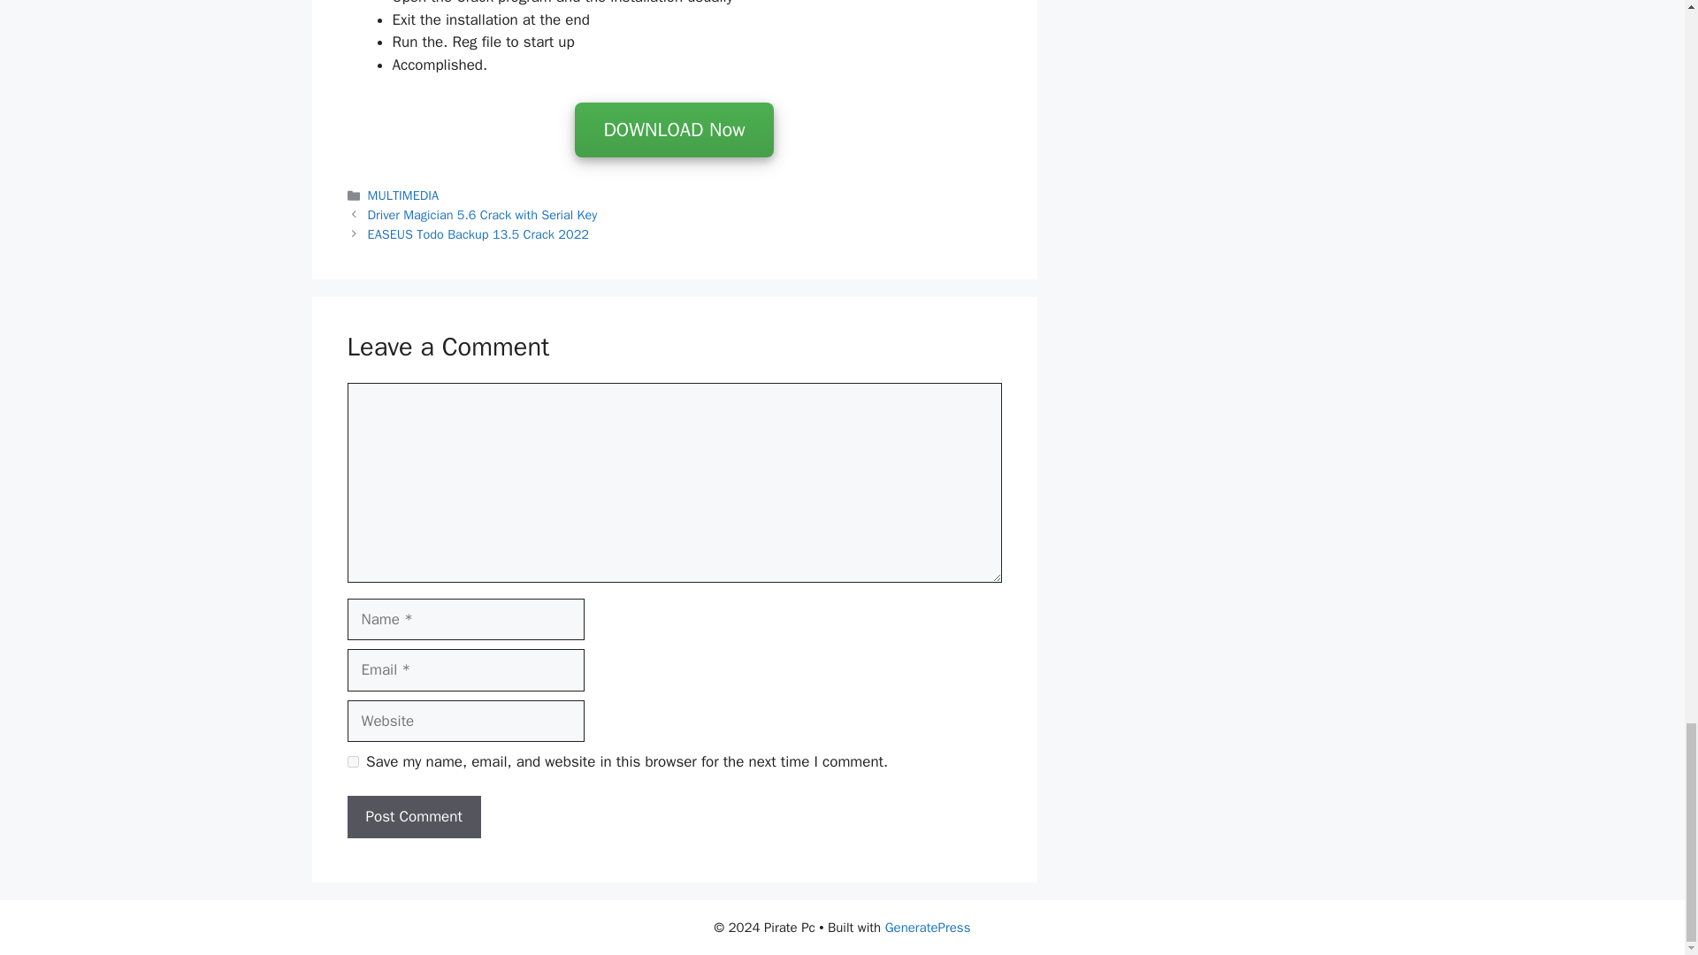 This screenshot has width=1698, height=955. I want to click on MULTIMEDIA, so click(403, 195).